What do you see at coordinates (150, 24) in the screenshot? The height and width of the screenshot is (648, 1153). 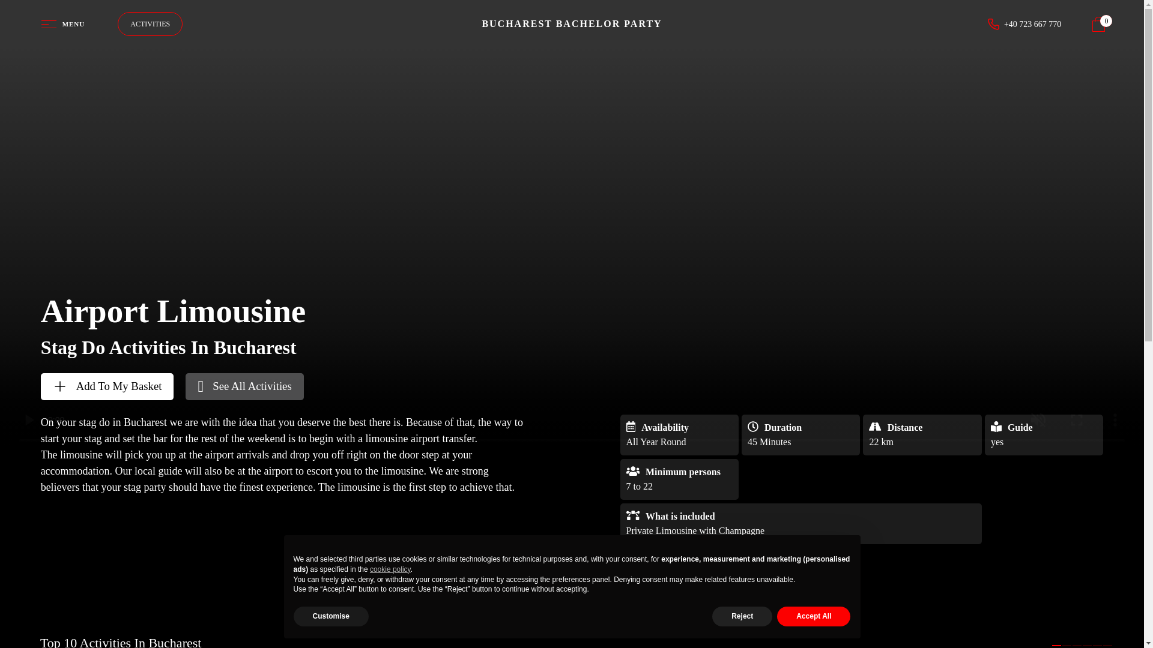 I see `ACTIVITIES` at bounding box center [150, 24].